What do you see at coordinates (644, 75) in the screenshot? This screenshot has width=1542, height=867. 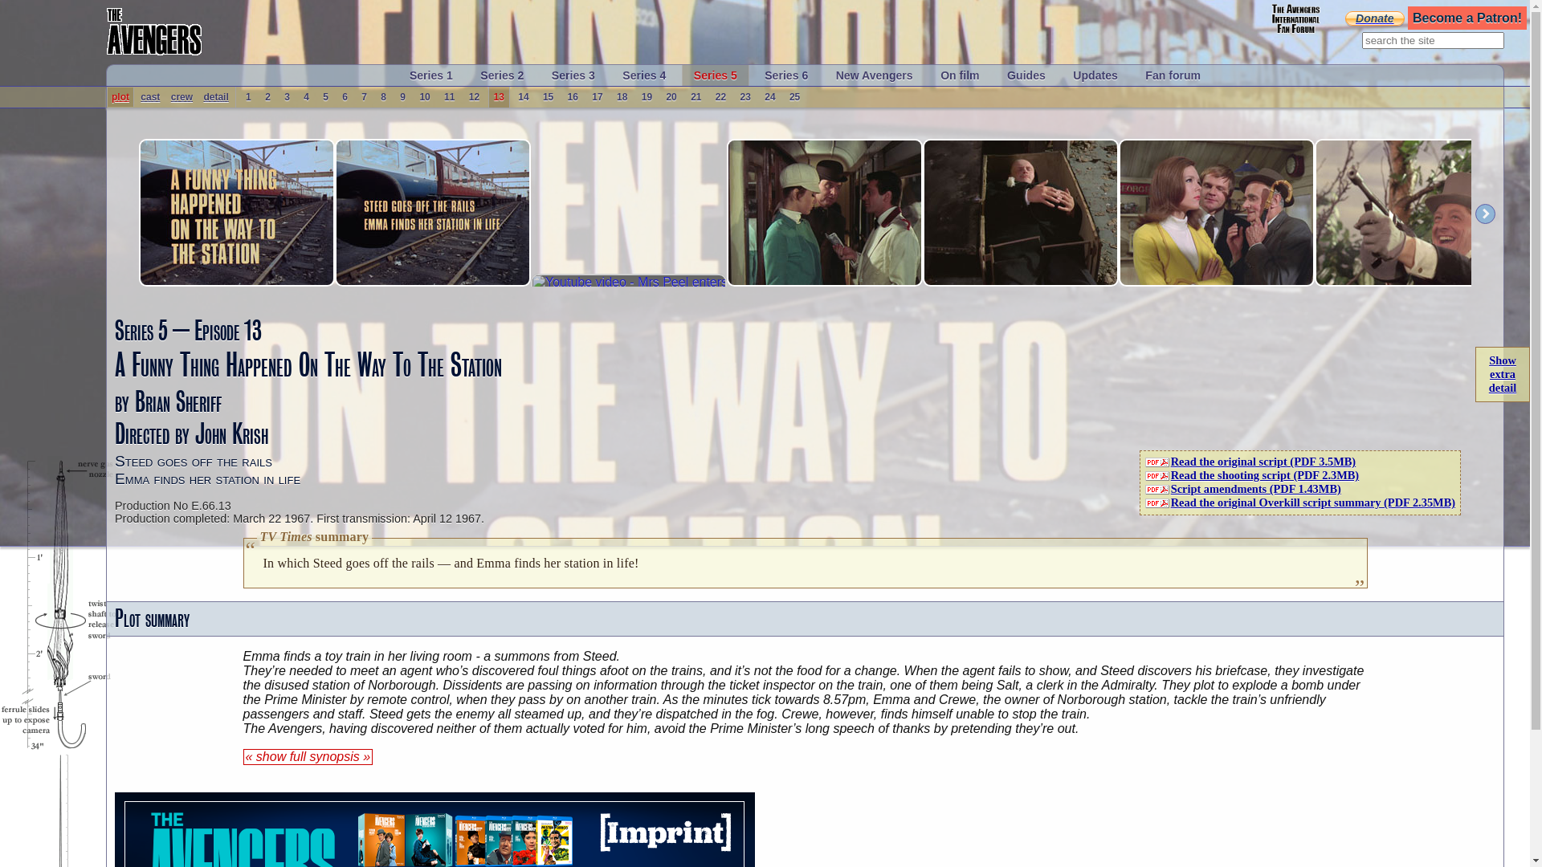 I see `Series 4` at bounding box center [644, 75].